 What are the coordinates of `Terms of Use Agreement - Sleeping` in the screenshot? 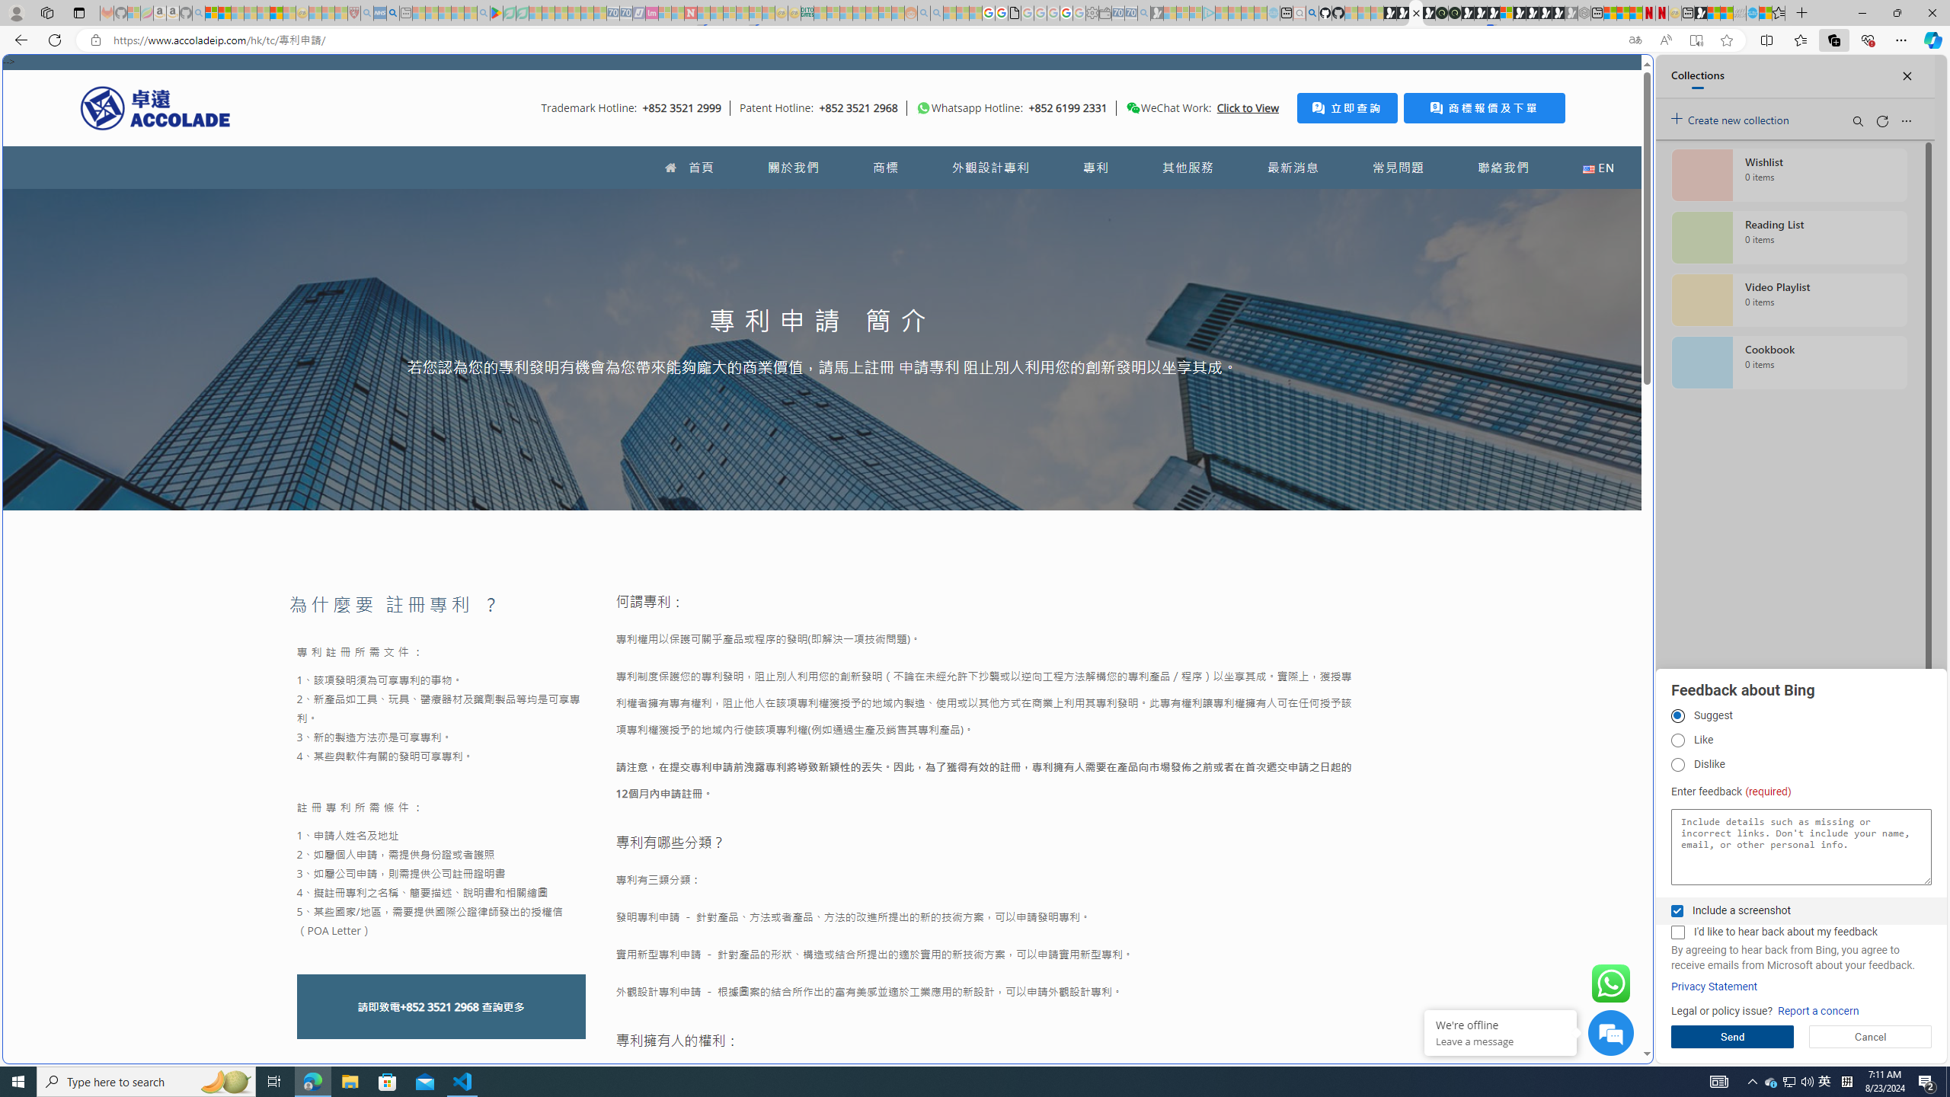 It's located at (510, 13).